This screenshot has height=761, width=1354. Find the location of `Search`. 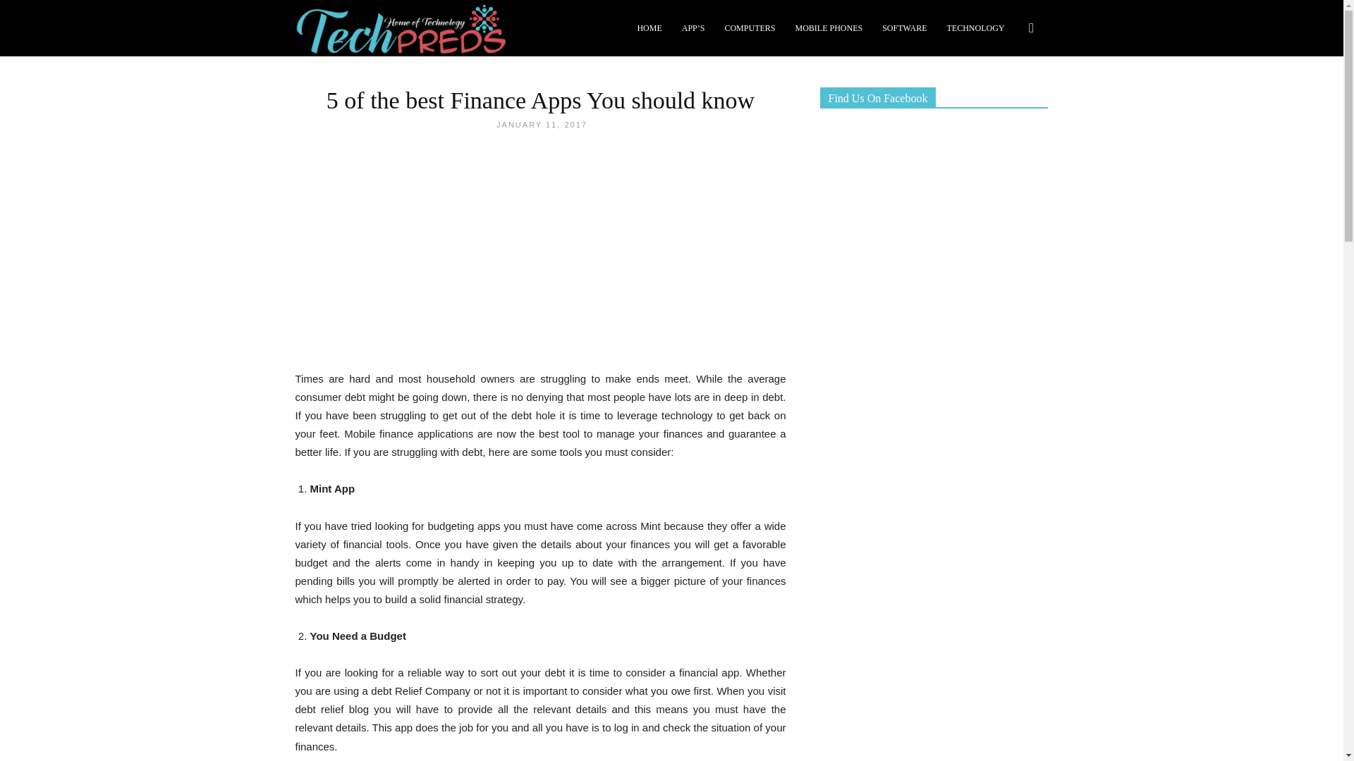

Search is located at coordinates (1007, 96).